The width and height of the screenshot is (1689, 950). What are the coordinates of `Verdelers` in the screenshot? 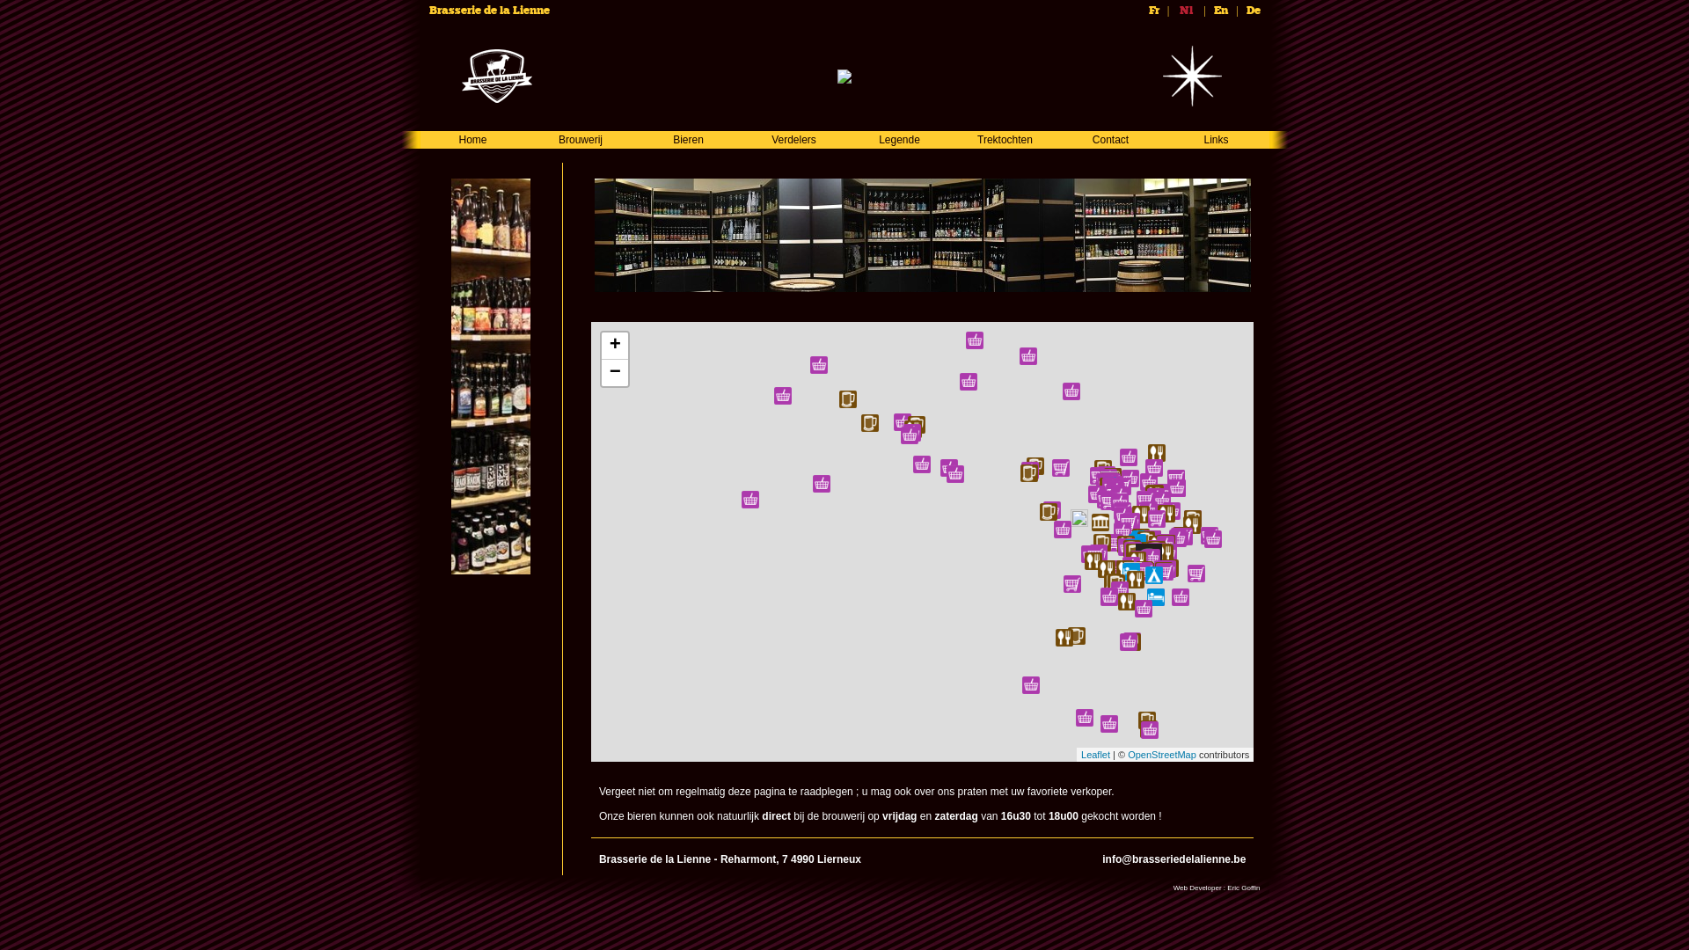 It's located at (793, 140).